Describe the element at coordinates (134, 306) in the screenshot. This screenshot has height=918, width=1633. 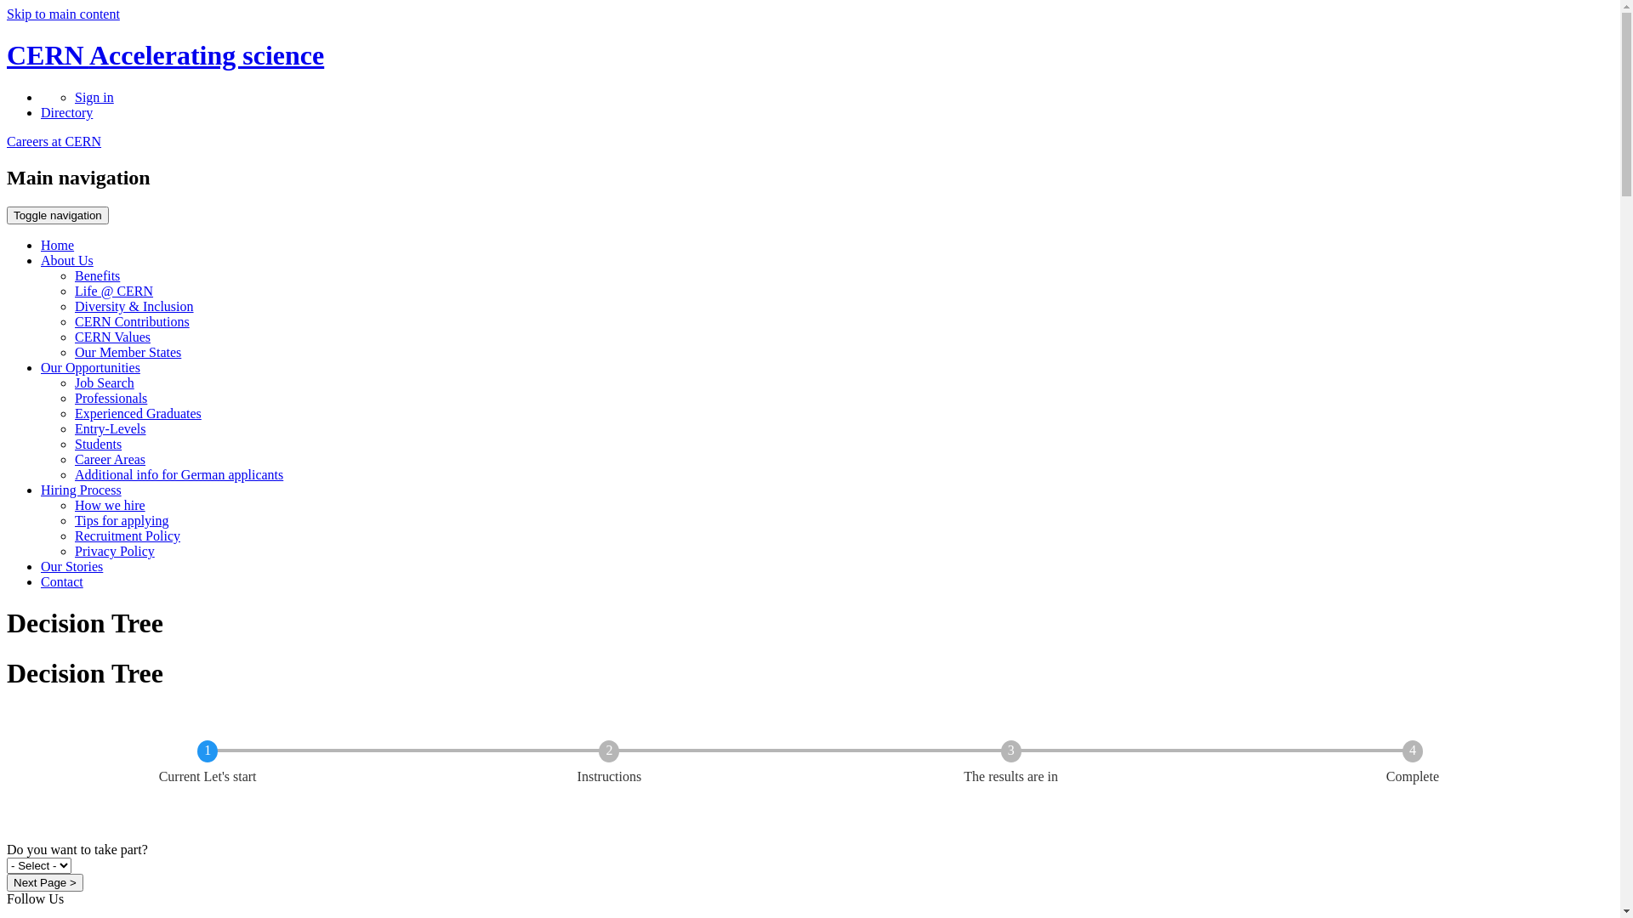
I see `Diversity & Inclusion` at that location.